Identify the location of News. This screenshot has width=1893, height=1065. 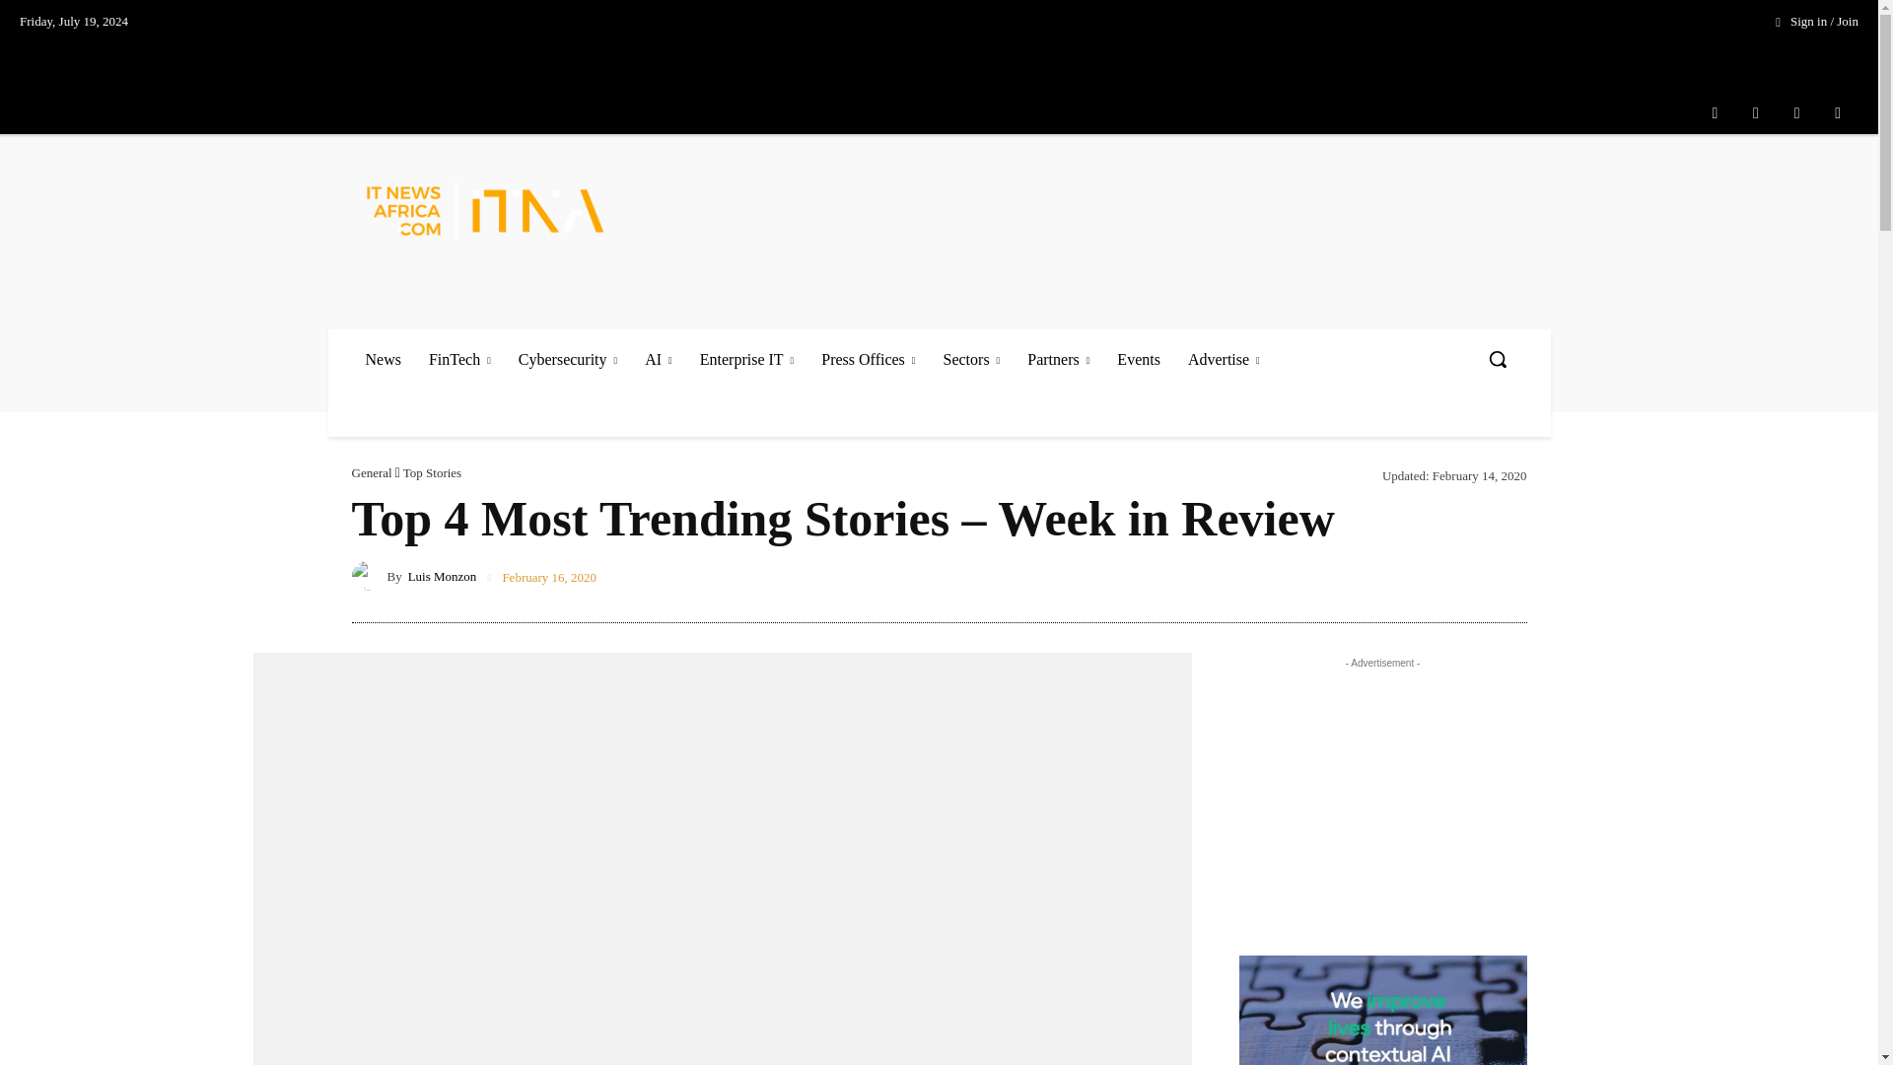
(383, 359).